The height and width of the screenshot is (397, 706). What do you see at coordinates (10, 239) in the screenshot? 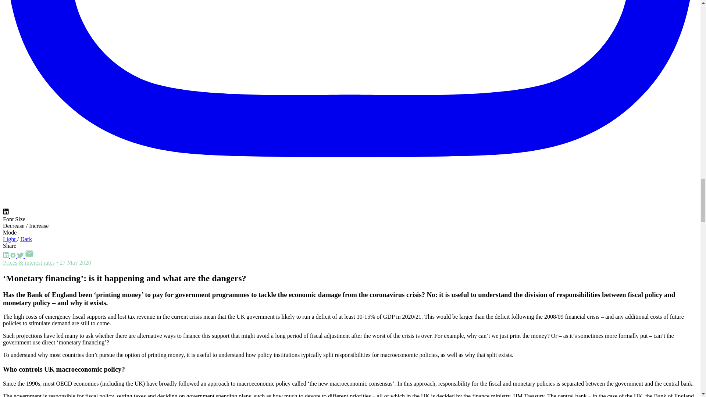
I see `Light` at bounding box center [10, 239].